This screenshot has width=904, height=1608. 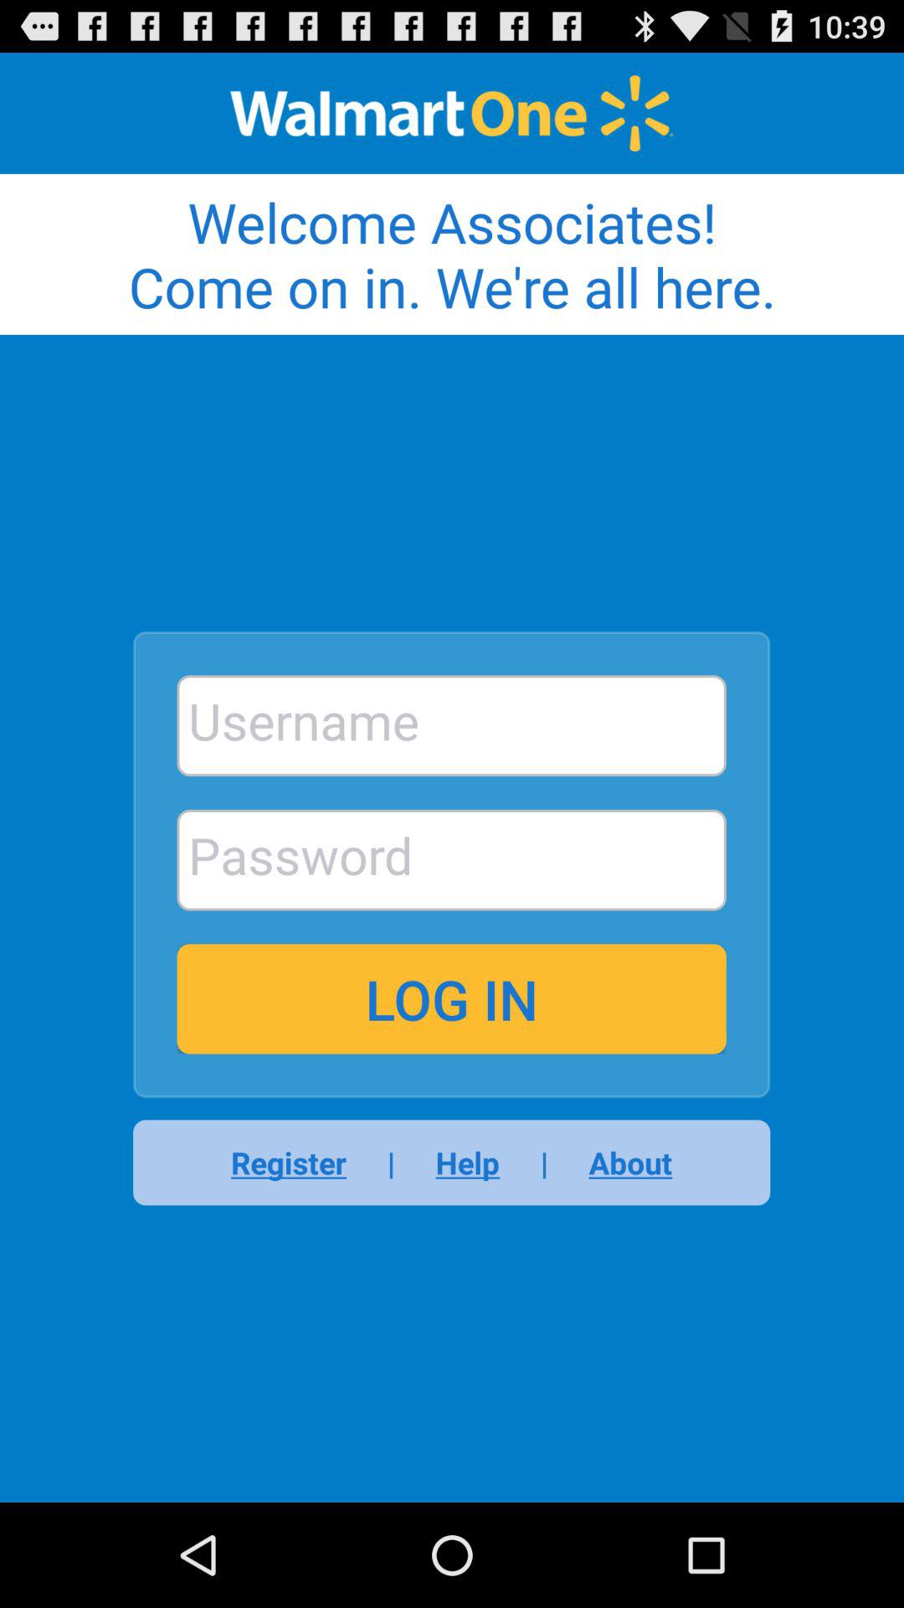 I want to click on launch icon to the left of | item, so click(x=467, y=1162).